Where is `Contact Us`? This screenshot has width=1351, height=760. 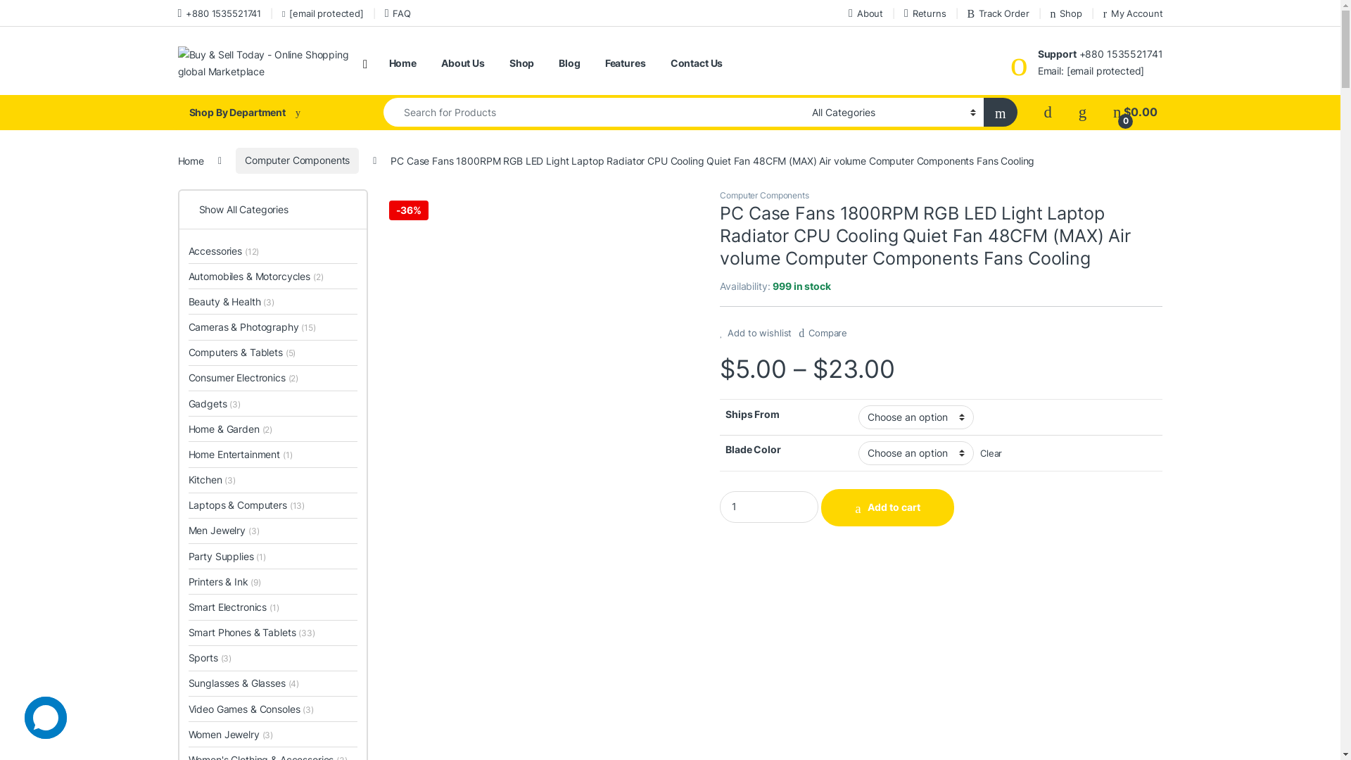 Contact Us is located at coordinates (697, 63).